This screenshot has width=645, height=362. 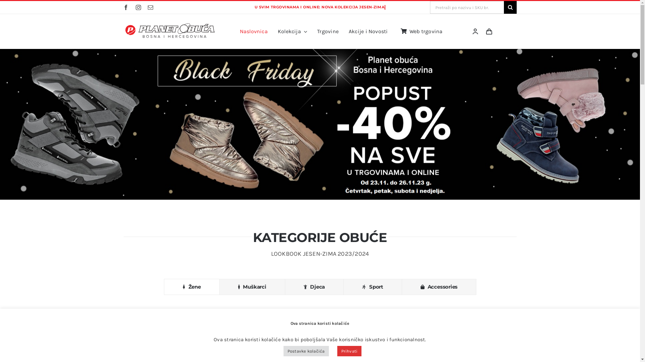 I want to click on Djeca, so click(x=314, y=287).